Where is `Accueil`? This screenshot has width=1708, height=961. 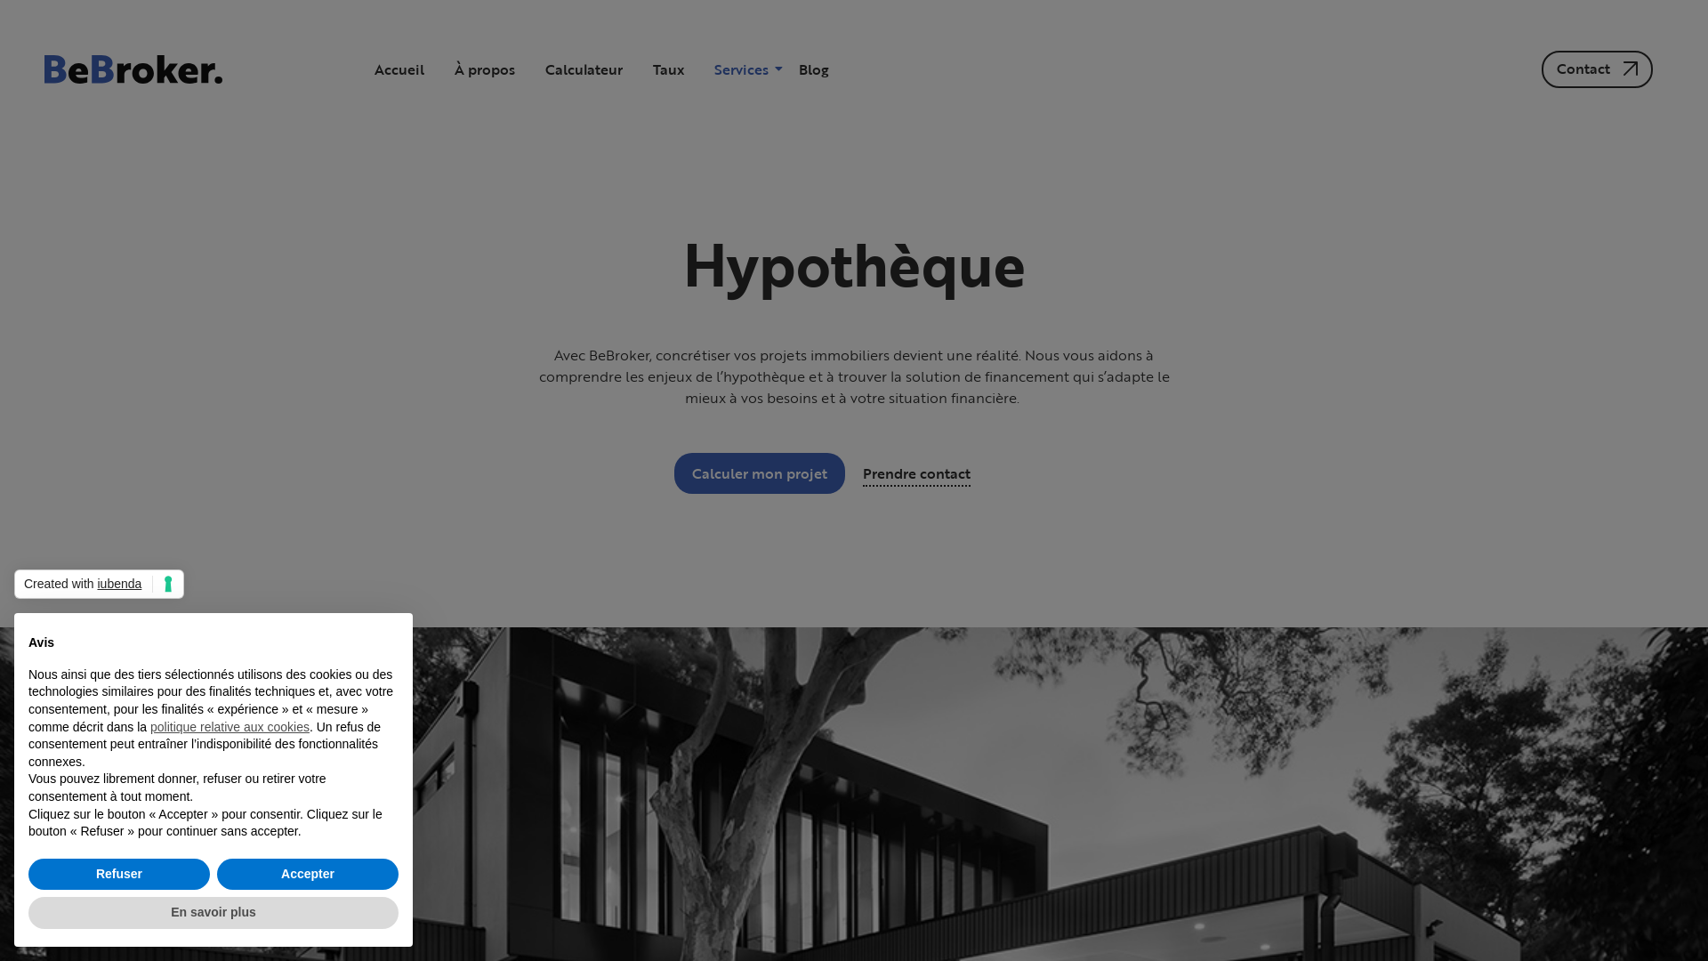
Accueil is located at coordinates (399, 69).